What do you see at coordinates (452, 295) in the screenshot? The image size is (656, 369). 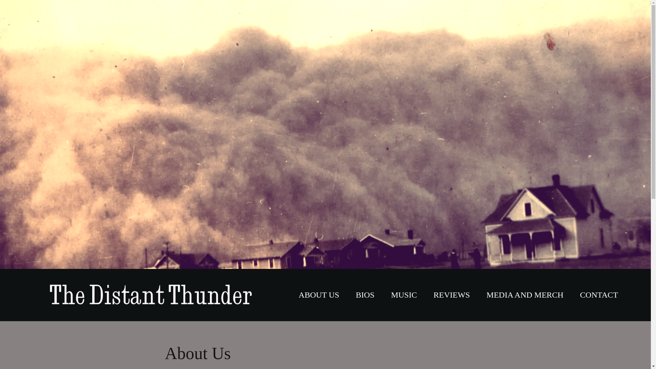 I see `REVIEWS` at bounding box center [452, 295].